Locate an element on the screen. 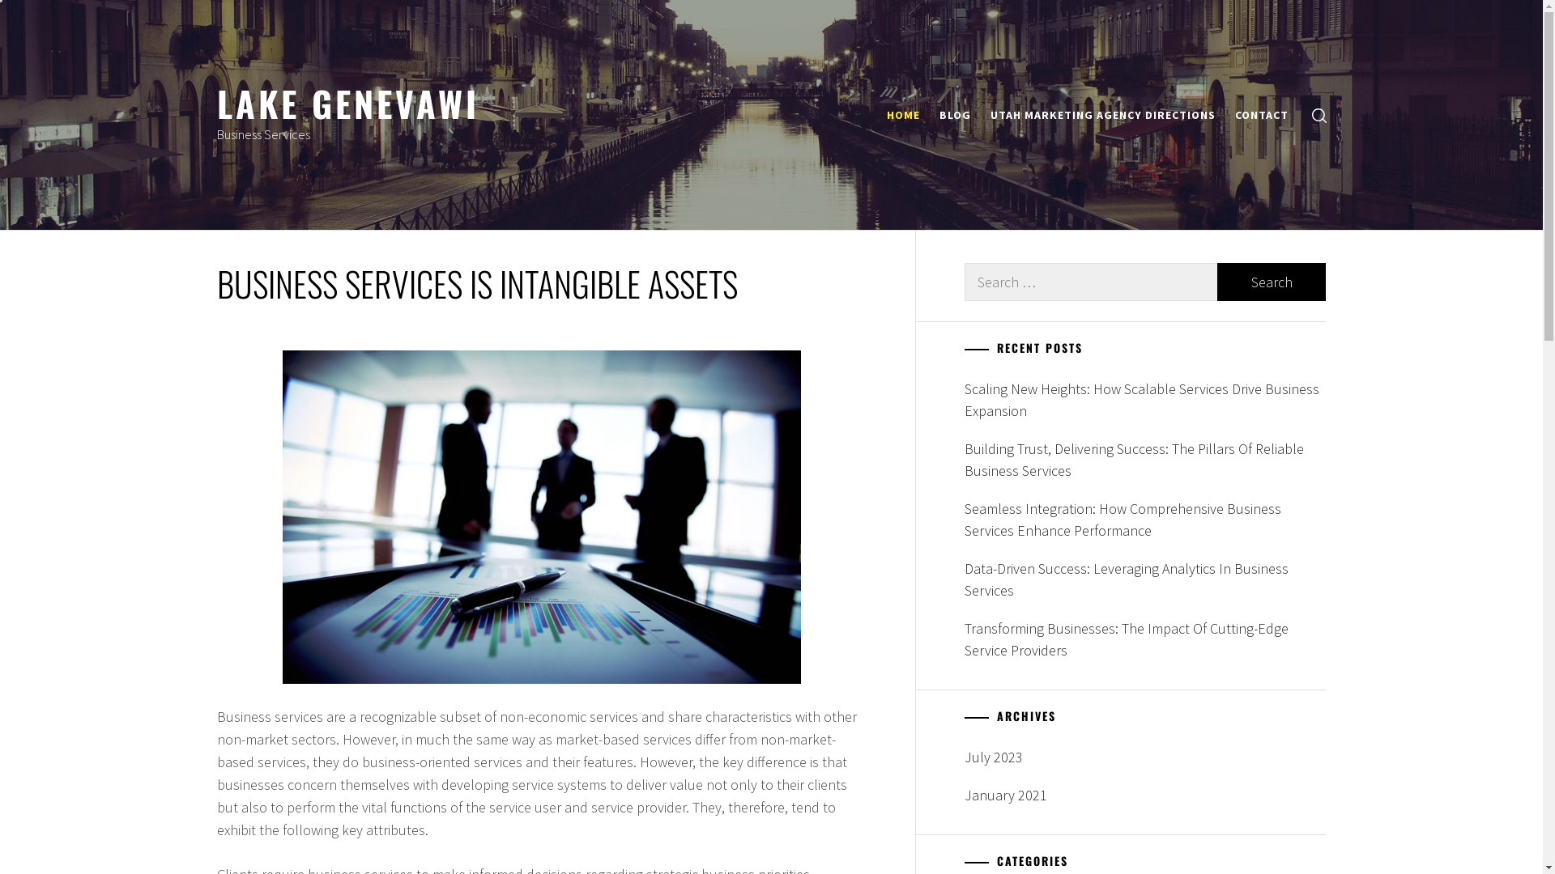 The image size is (1555, 874). HOME is located at coordinates (902, 115).